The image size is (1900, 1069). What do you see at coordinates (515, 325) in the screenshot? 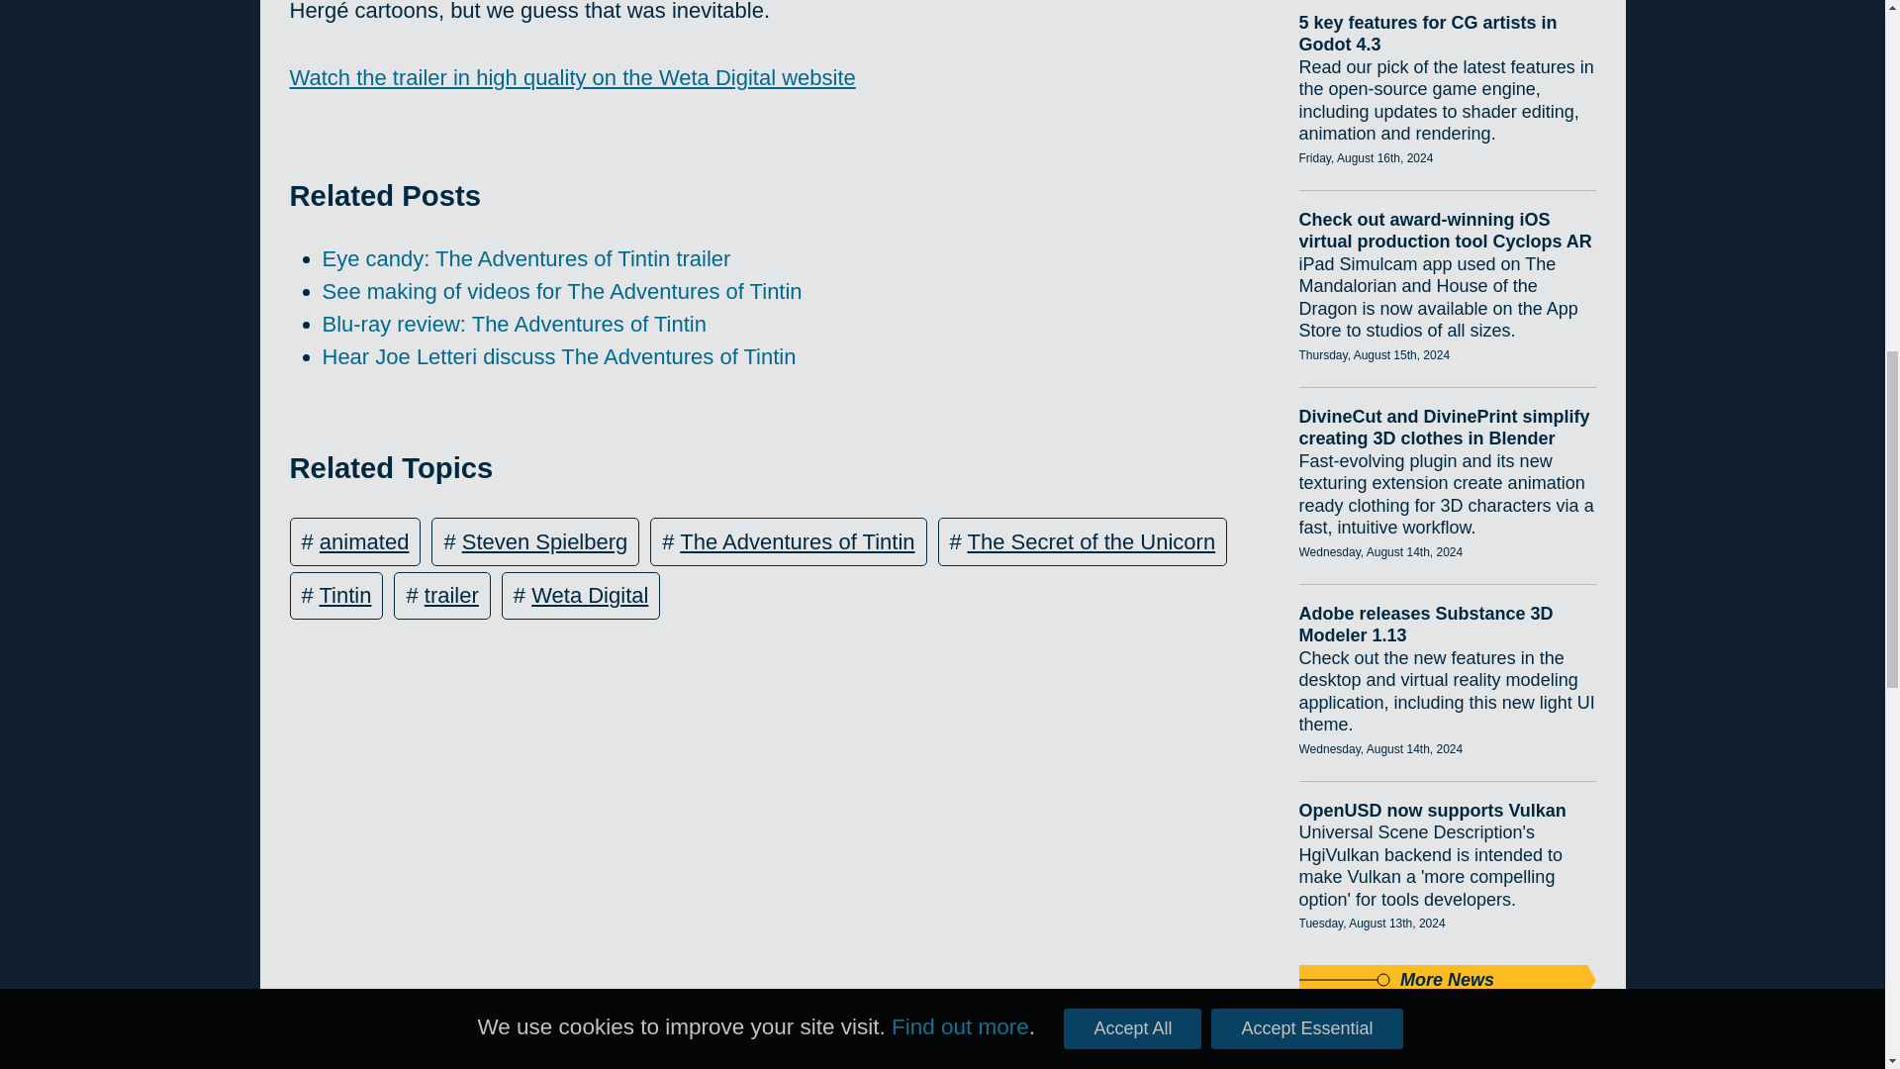
I see `Blu-ray review: The Adventures of Tintin` at bounding box center [515, 325].